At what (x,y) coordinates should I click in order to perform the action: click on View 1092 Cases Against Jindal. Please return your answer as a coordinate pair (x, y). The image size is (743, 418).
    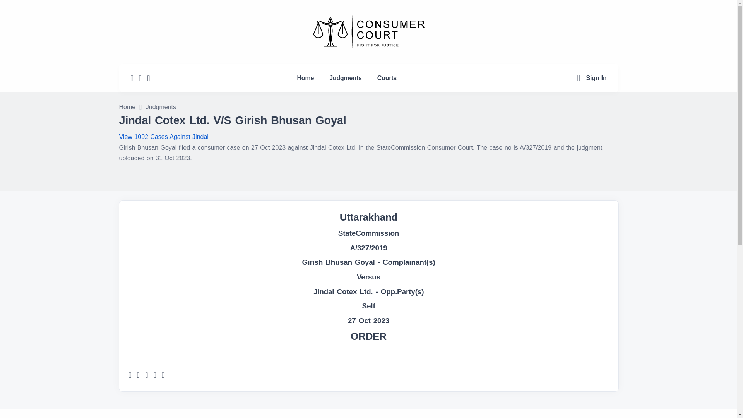
    Looking at the image, I should click on (164, 136).